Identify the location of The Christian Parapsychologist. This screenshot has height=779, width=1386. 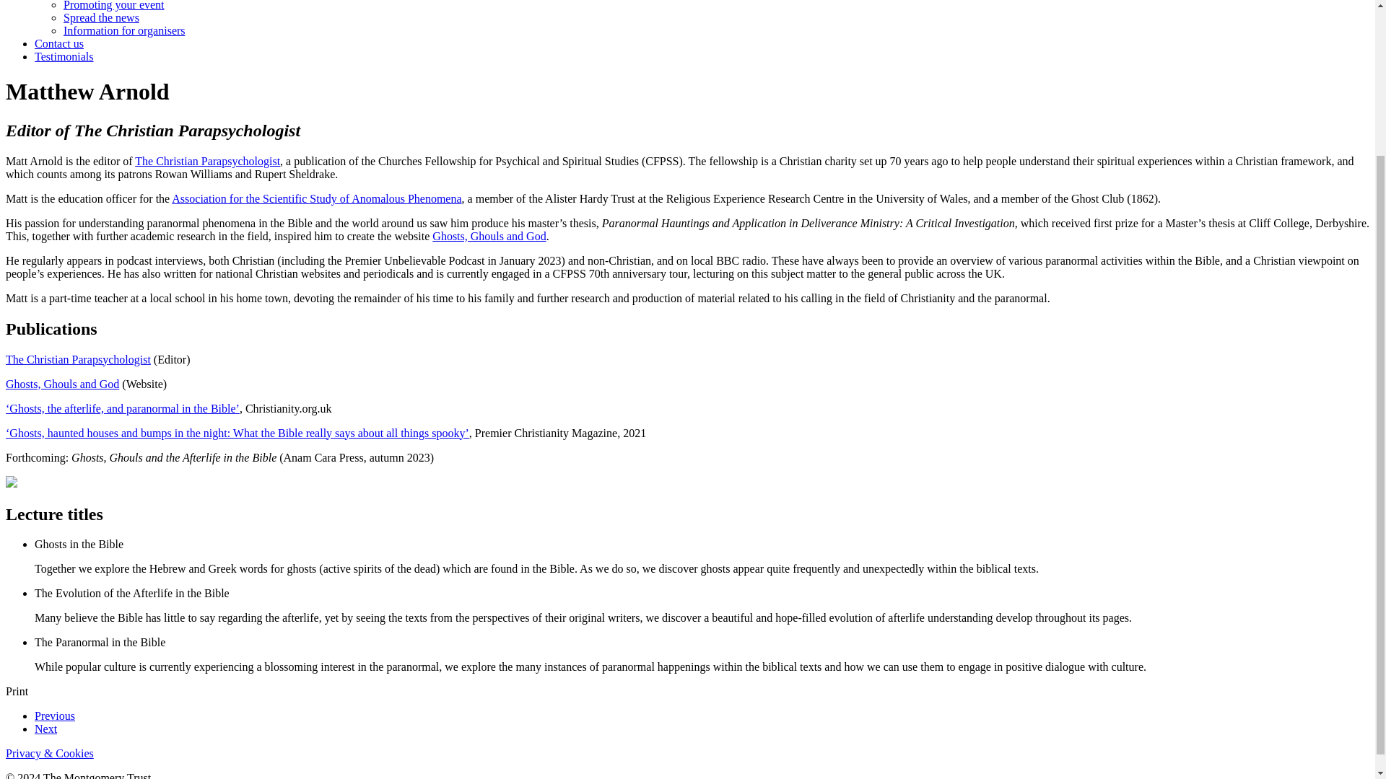
(206, 161).